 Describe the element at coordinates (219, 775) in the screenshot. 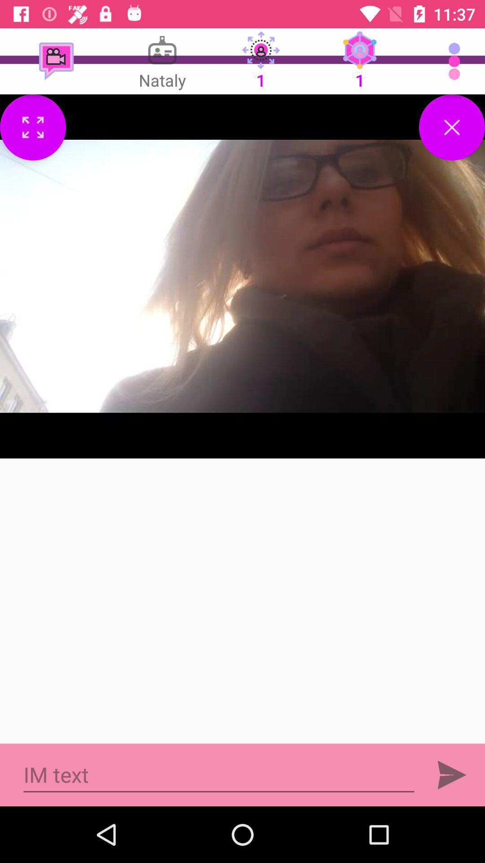

I see `enter a im text` at that location.